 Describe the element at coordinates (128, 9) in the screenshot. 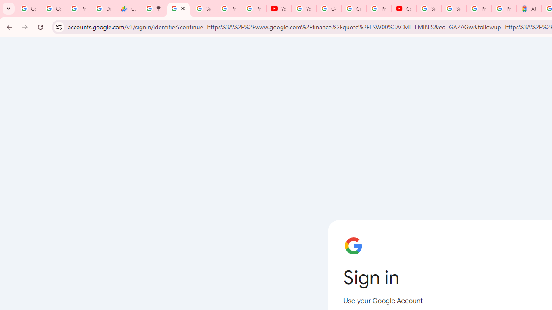

I see `Currencies - Google Finance` at that location.